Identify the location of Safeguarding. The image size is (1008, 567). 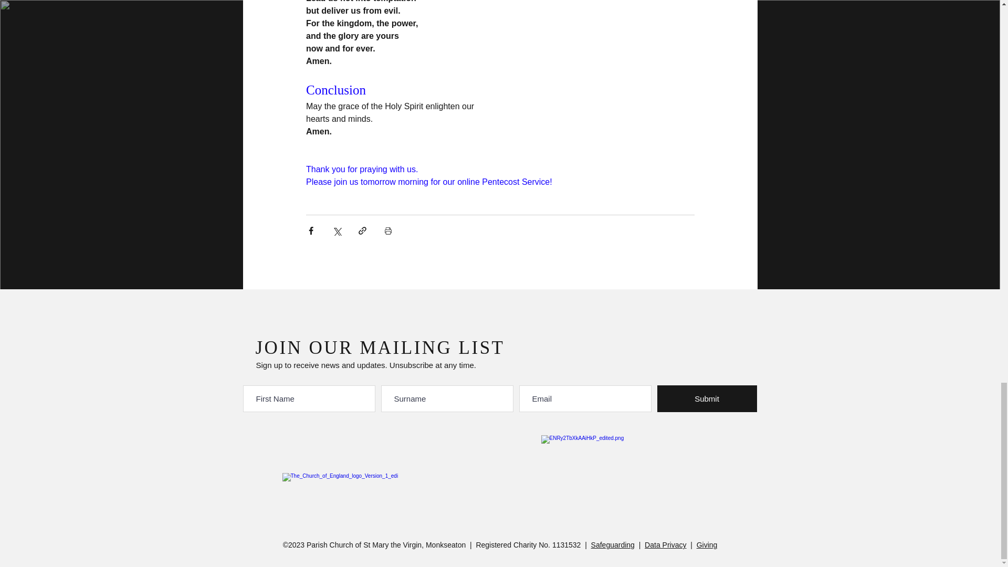
(613, 545).